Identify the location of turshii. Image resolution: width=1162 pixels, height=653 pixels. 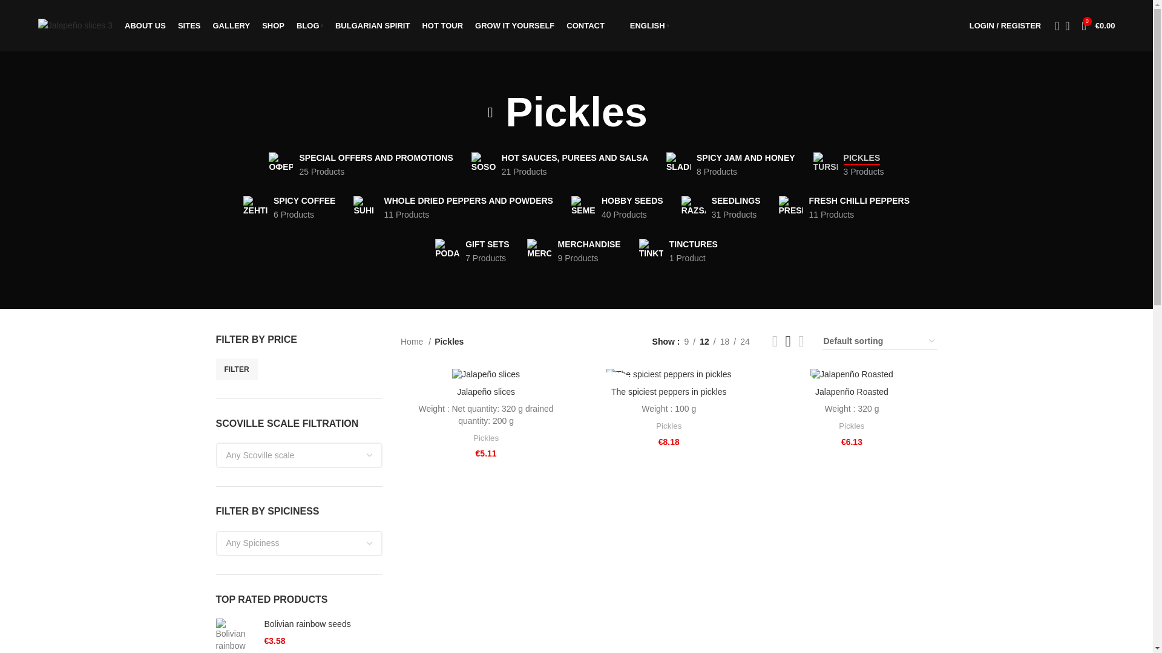
(560, 164).